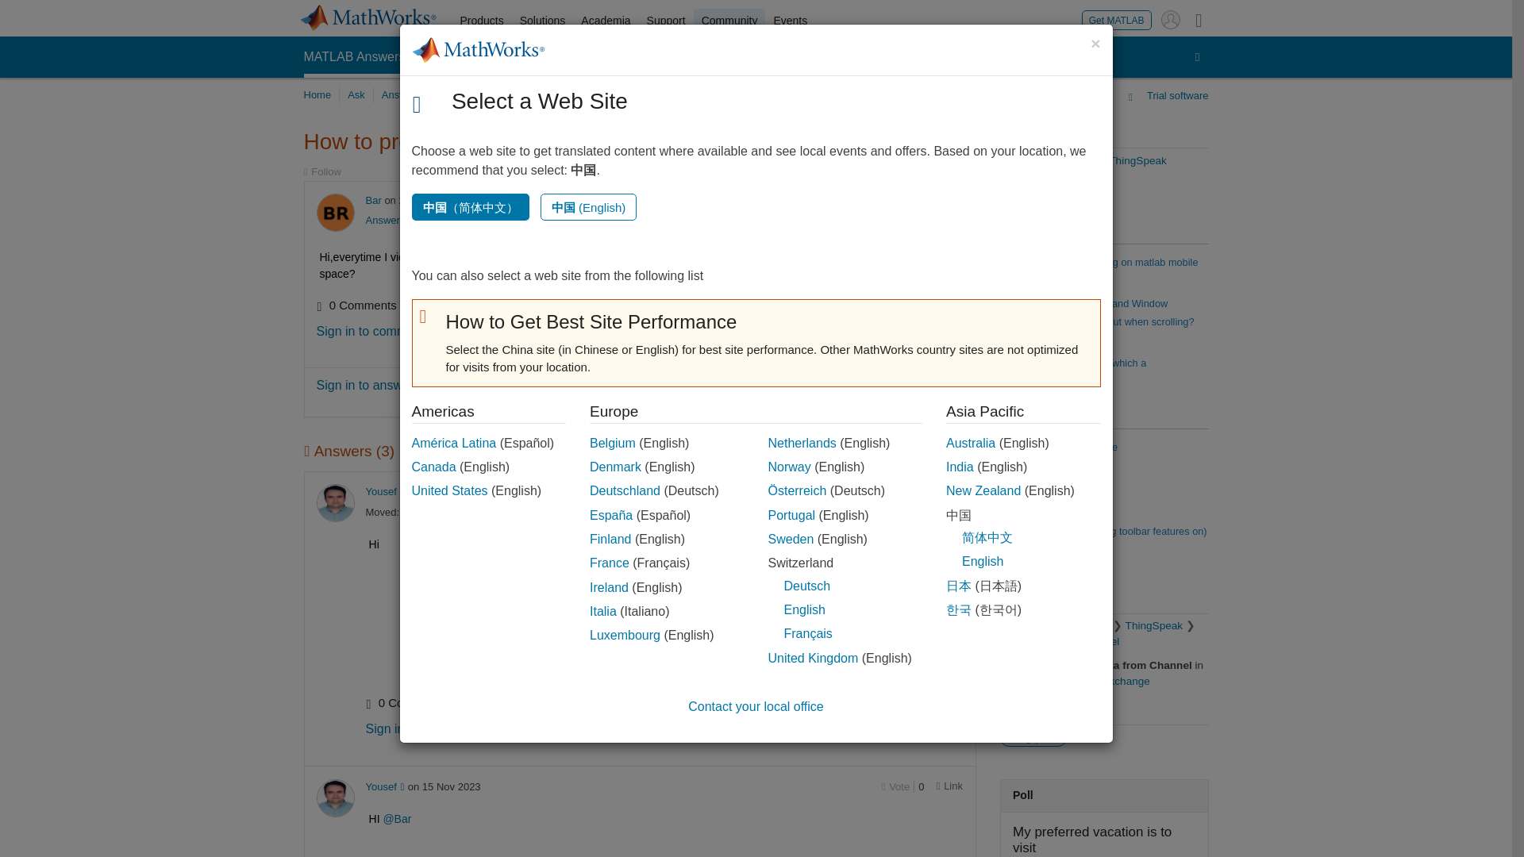 The height and width of the screenshot is (857, 1524). What do you see at coordinates (1170, 19) in the screenshot?
I see `Sign In to Your MathWorks Account` at bounding box center [1170, 19].